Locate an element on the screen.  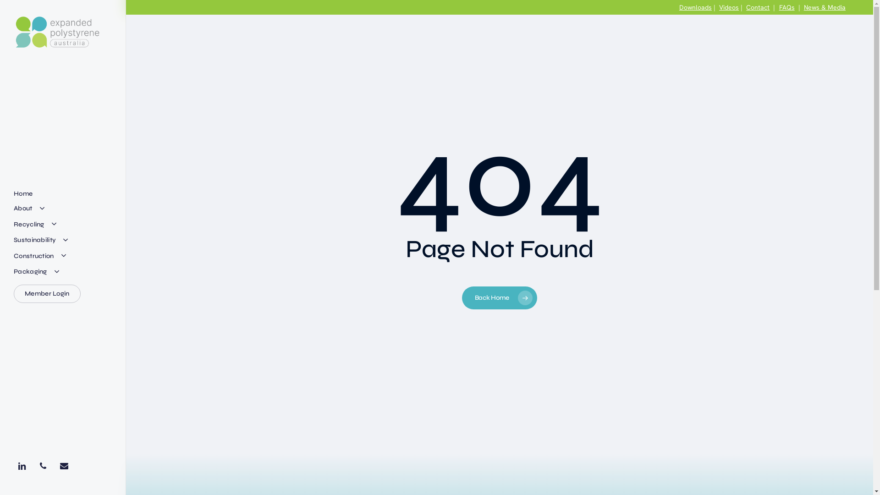
Sustainability is located at coordinates (42, 240).